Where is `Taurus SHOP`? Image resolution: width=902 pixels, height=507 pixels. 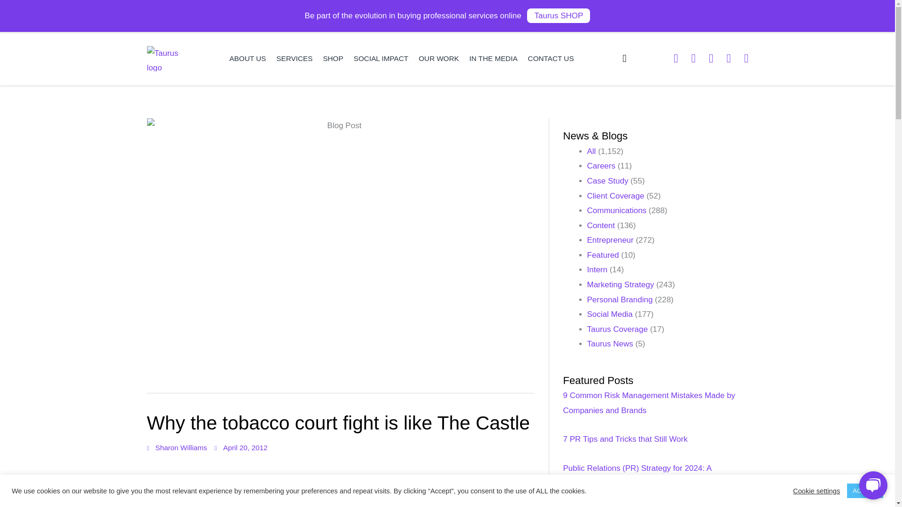
Taurus SHOP is located at coordinates (558, 15).